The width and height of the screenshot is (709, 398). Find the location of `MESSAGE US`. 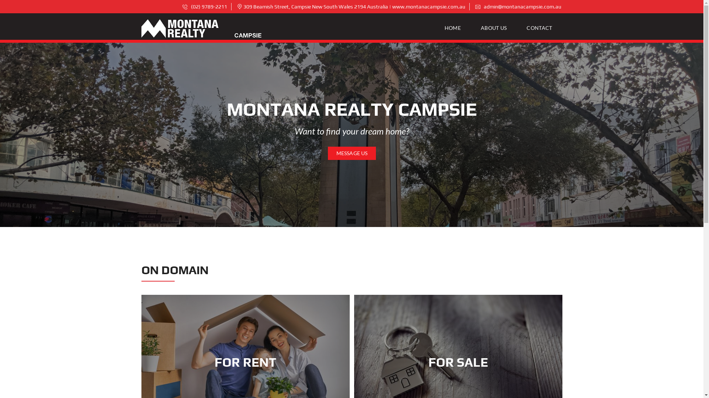

MESSAGE US is located at coordinates (352, 153).